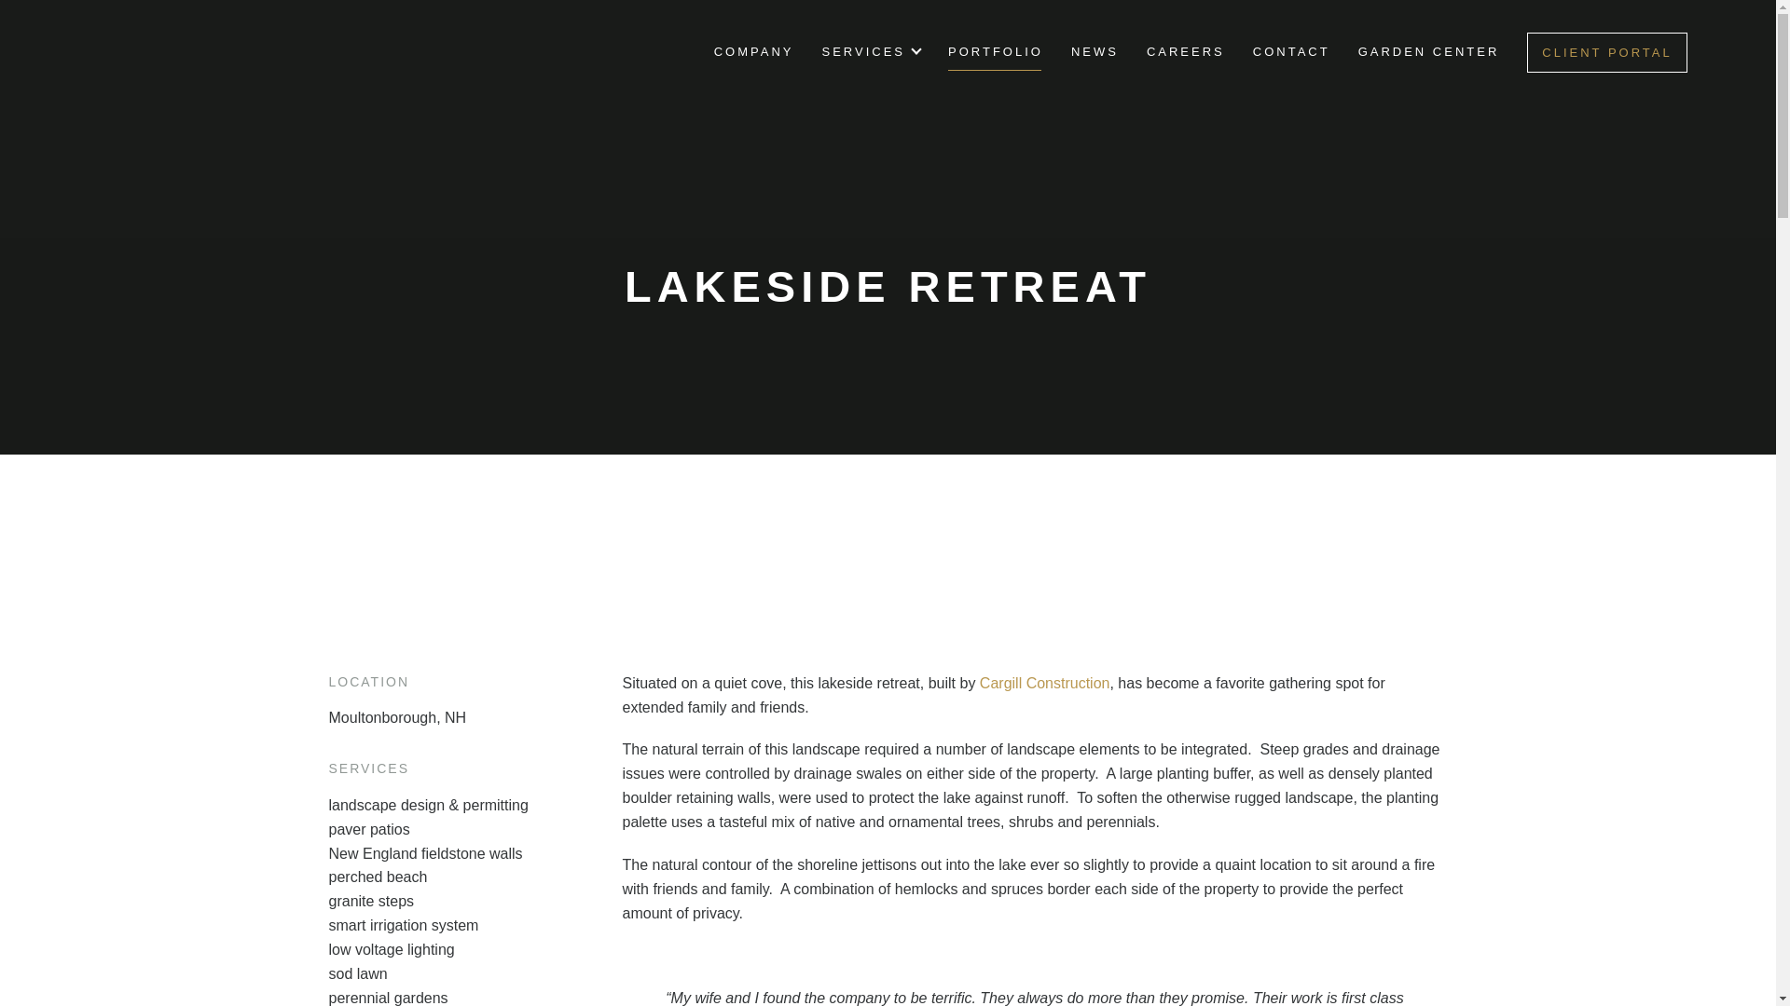 The image size is (1790, 1006). What do you see at coordinates (754, 50) in the screenshot?
I see `COMPANY` at bounding box center [754, 50].